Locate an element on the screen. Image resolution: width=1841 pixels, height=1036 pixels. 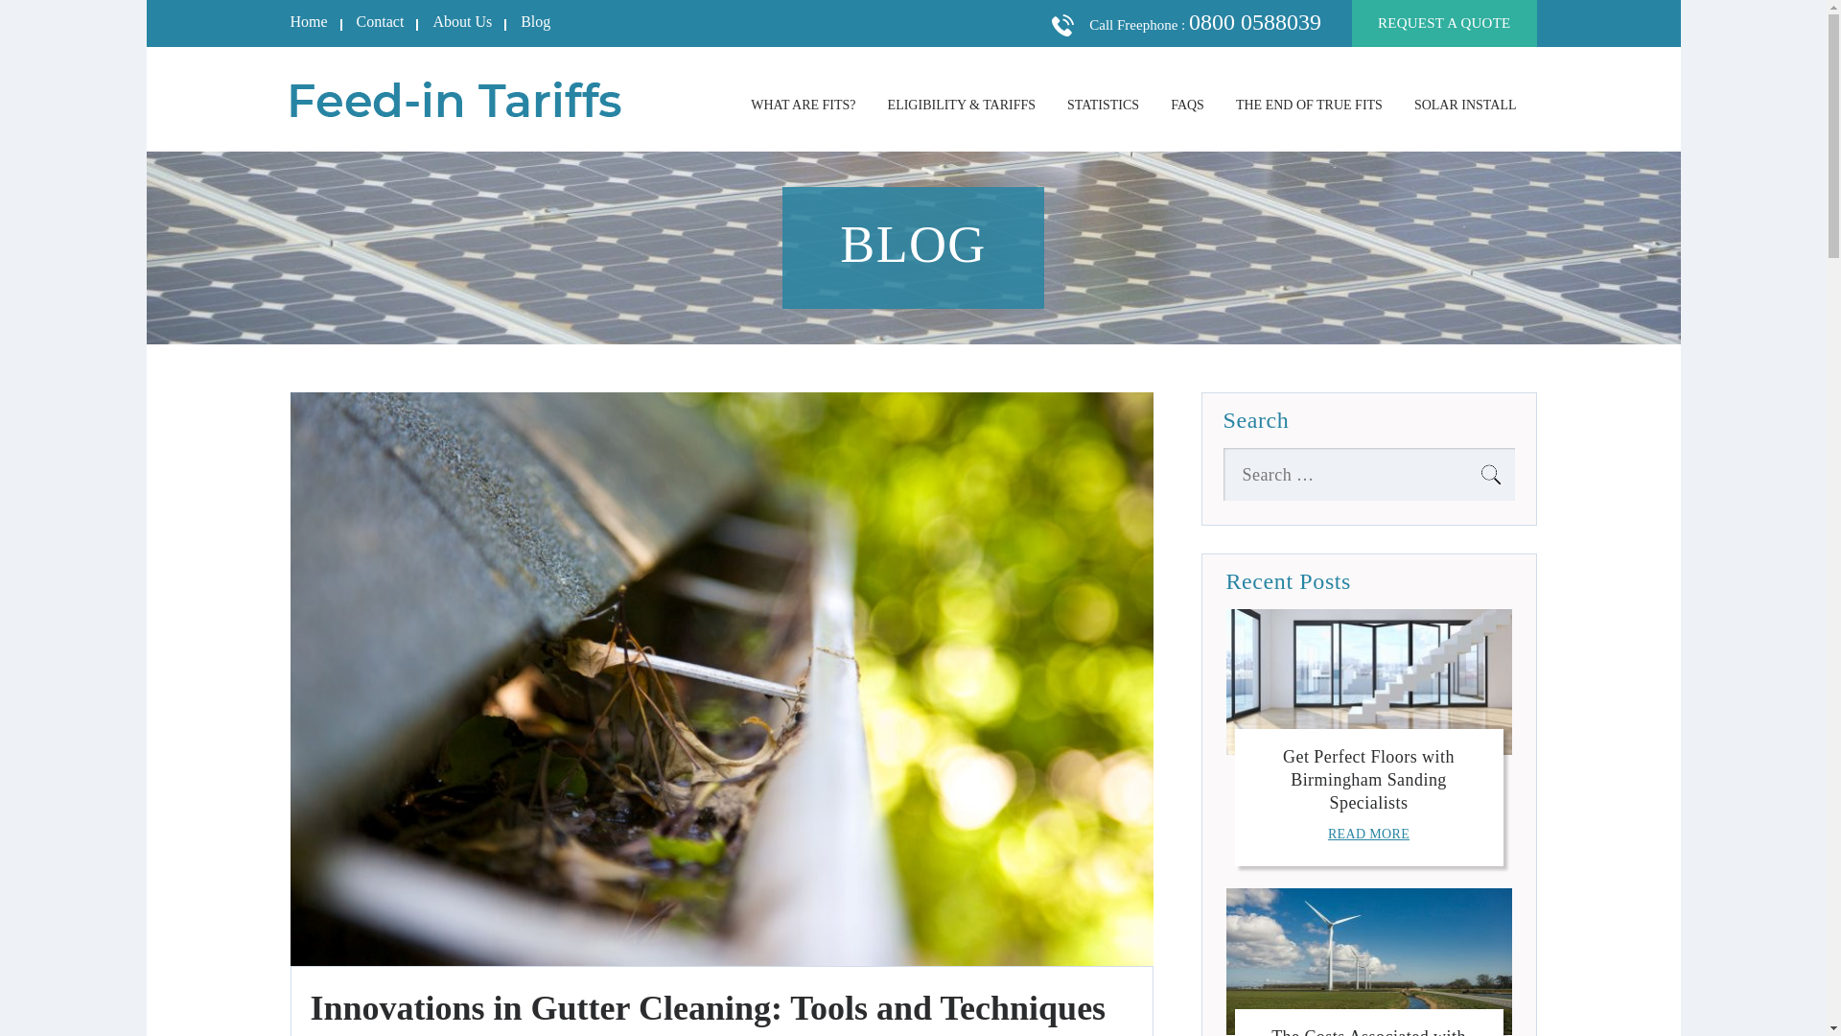
THE END OF TRUE FITS is located at coordinates (1308, 104).